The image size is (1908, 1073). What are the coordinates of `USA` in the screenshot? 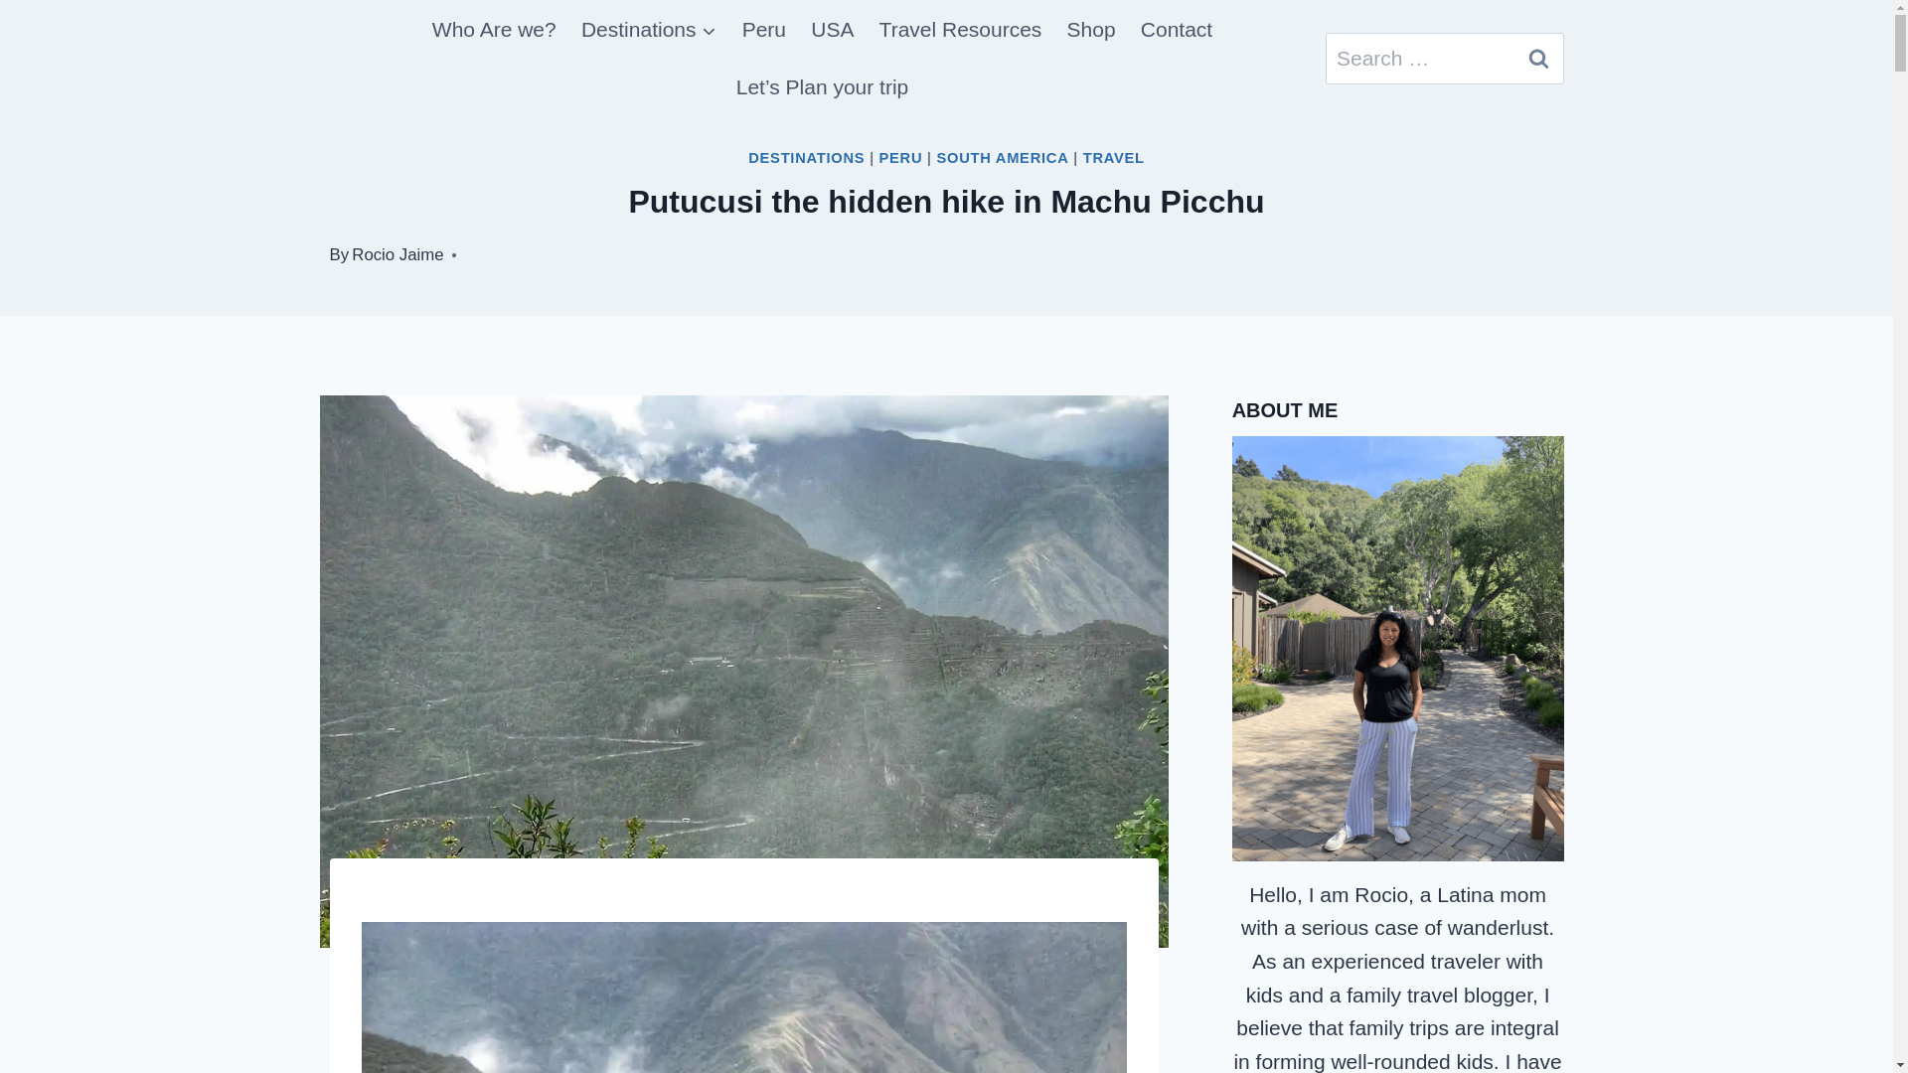 It's located at (833, 30).